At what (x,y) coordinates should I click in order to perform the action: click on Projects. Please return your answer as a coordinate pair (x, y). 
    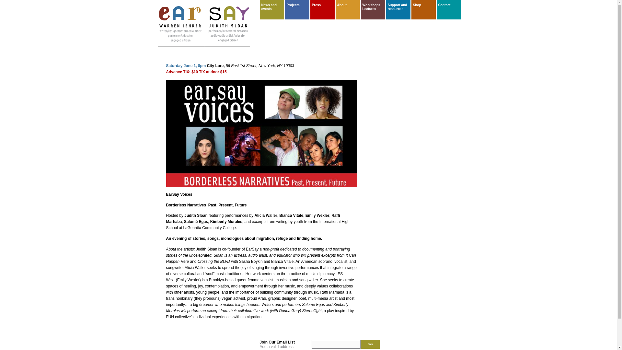
    Looking at the image, I should click on (297, 5).